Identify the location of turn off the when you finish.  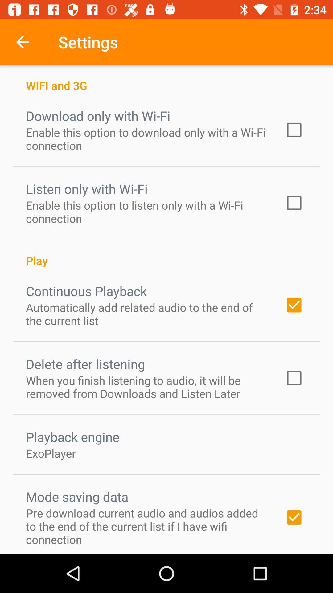
(147, 387).